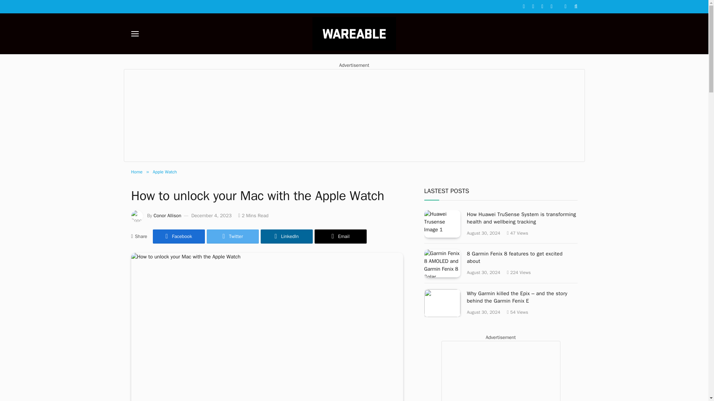  What do you see at coordinates (178, 236) in the screenshot?
I see `Facebook` at bounding box center [178, 236].